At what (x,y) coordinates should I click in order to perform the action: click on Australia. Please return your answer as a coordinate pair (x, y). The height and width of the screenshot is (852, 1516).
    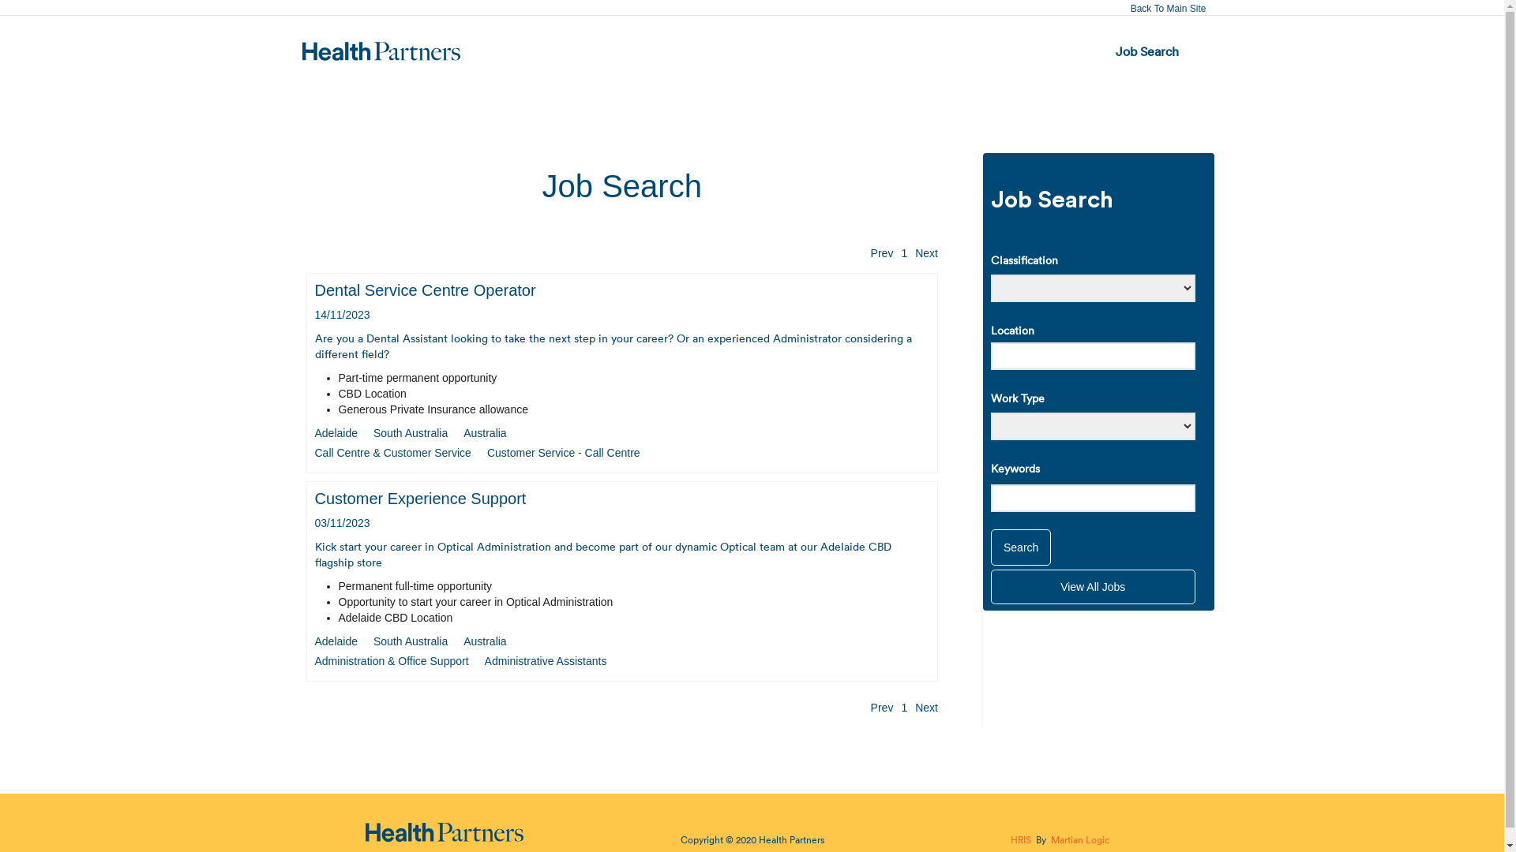
    Looking at the image, I should click on (485, 433).